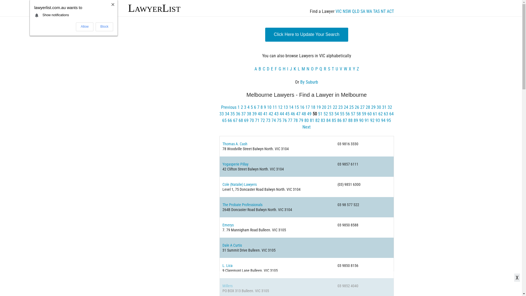  Describe the element at coordinates (301, 121) in the screenshot. I see `79` at that location.